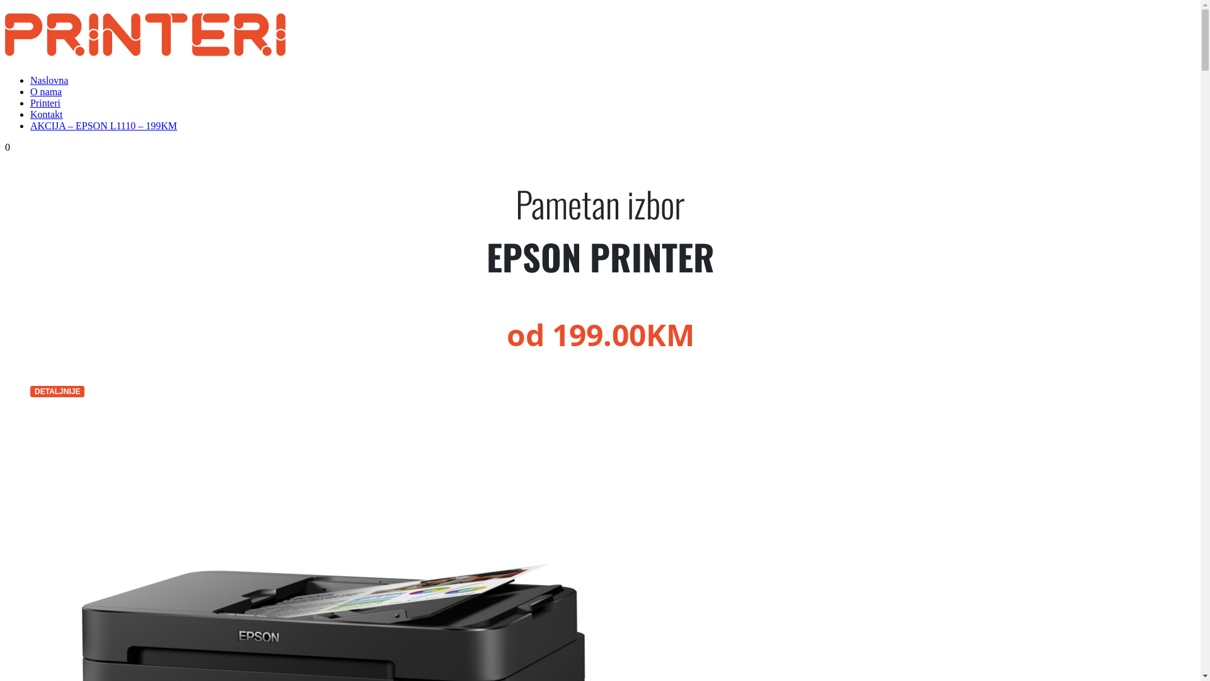 This screenshot has height=681, width=1210. Describe the element at coordinates (57, 391) in the screenshot. I see `DETALJNIJE` at that location.